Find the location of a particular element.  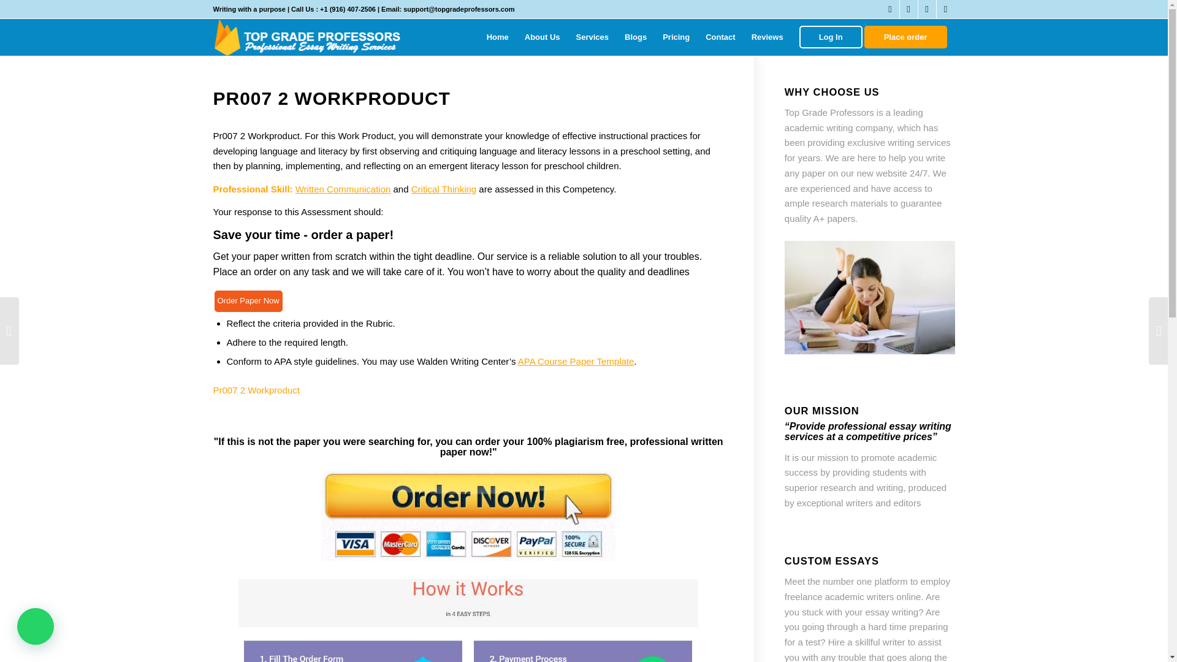

Blogs is located at coordinates (635, 37).